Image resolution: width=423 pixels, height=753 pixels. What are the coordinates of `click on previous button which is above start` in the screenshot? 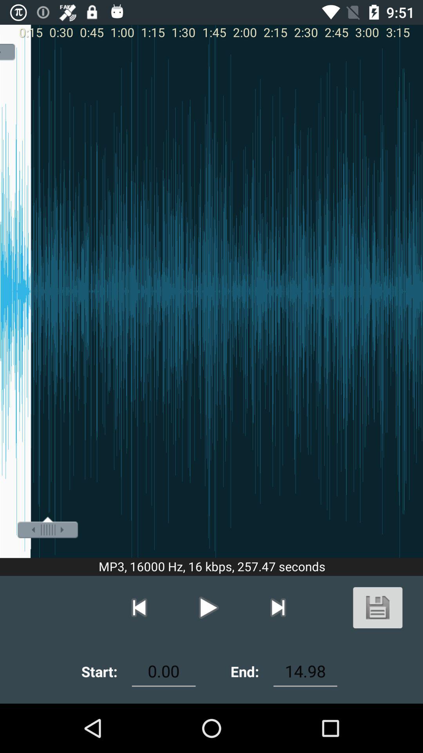 It's located at (139, 607).